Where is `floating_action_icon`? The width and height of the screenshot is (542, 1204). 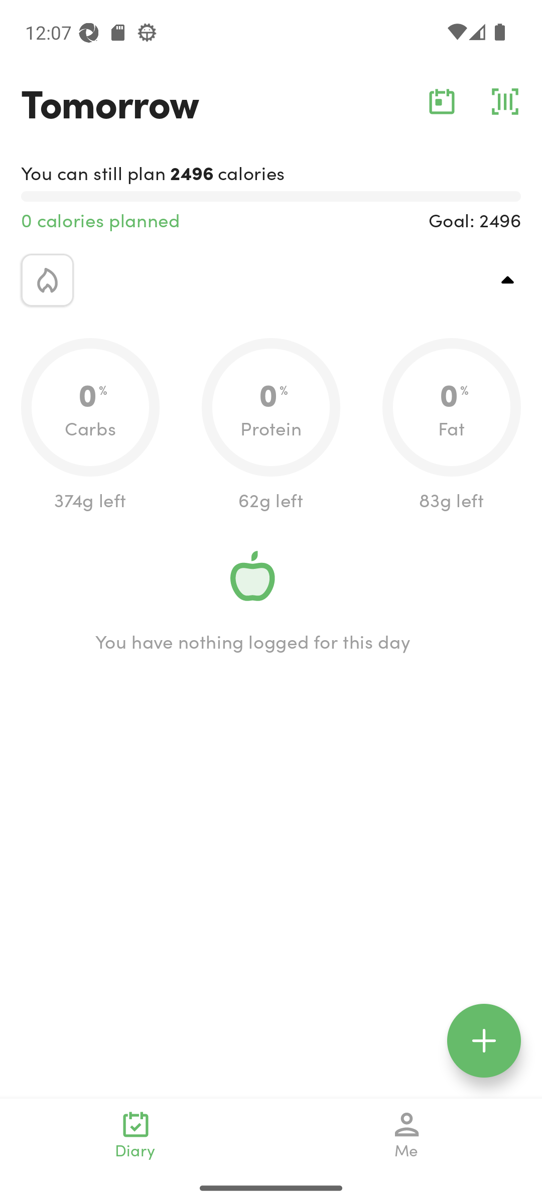 floating_action_icon is located at coordinates (484, 1040).